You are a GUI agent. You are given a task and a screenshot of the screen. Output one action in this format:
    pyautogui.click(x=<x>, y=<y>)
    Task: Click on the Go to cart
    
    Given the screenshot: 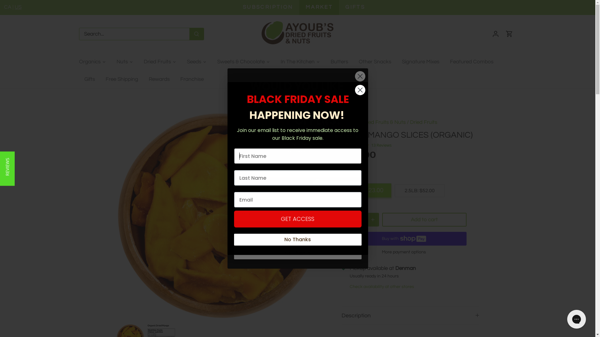 What is the action you would take?
    pyautogui.click(x=509, y=34)
    